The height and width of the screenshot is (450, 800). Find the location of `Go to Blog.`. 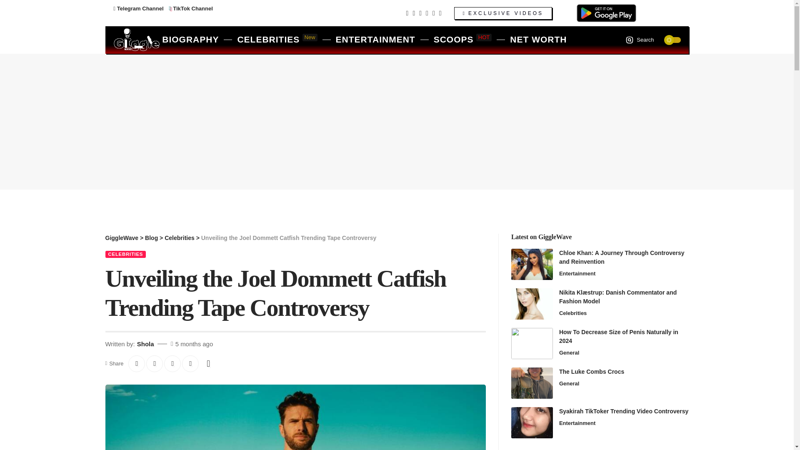

Go to Blog. is located at coordinates (151, 237).